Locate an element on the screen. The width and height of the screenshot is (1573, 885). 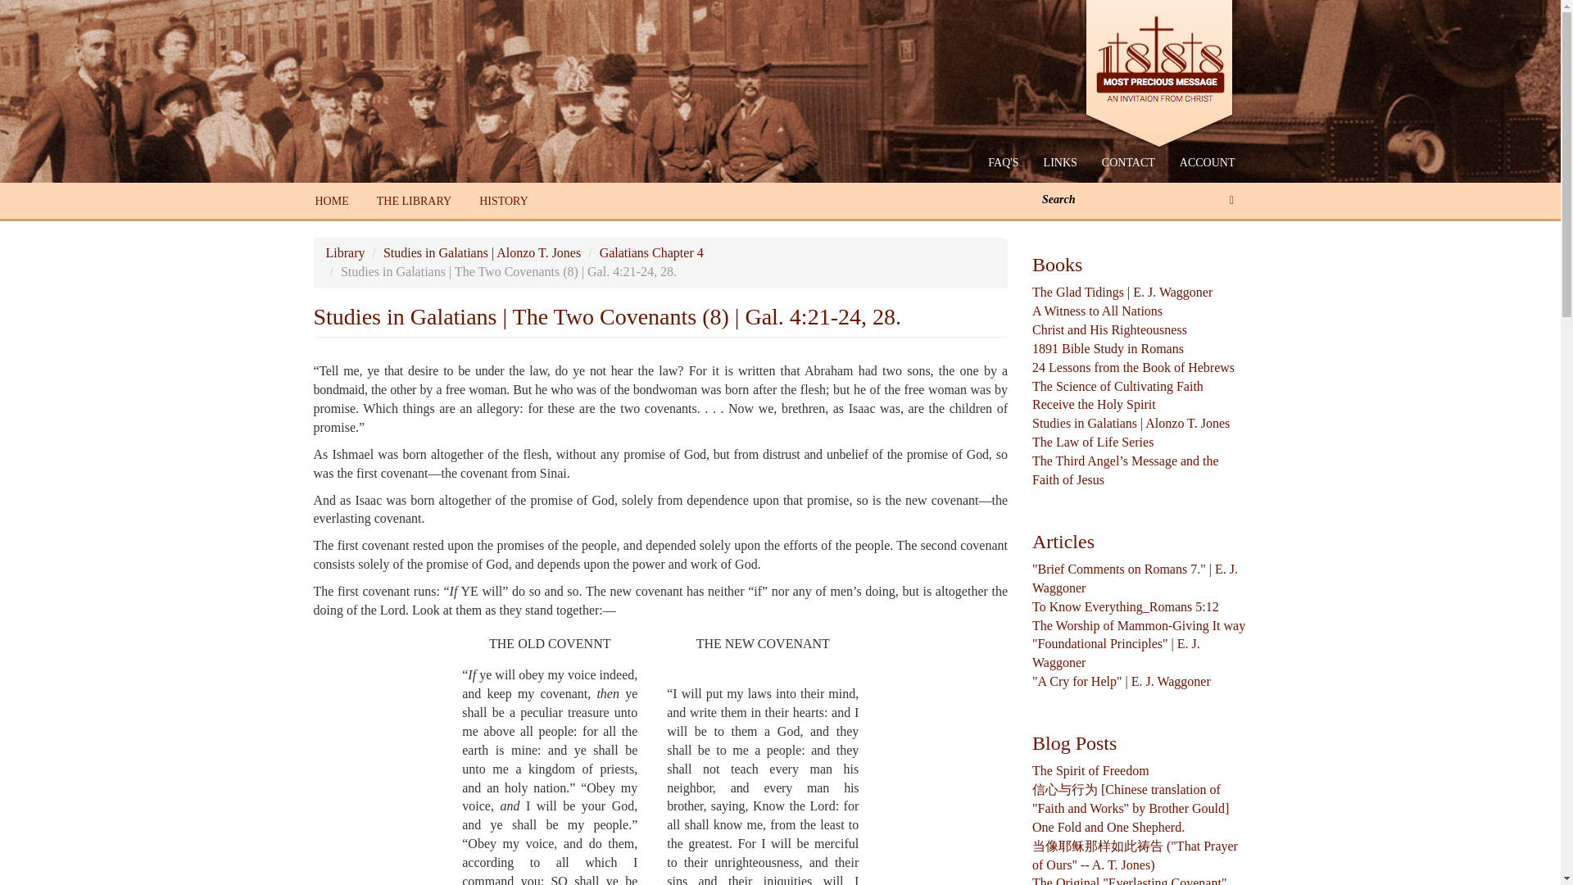
HOME is located at coordinates (333, 201).